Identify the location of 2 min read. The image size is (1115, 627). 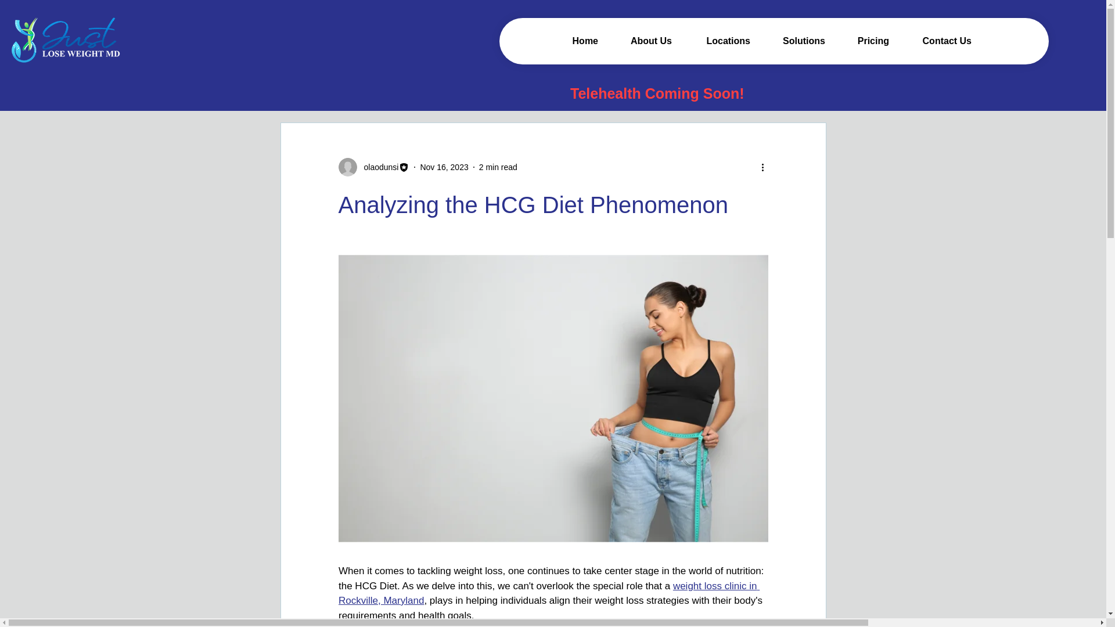
(498, 167).